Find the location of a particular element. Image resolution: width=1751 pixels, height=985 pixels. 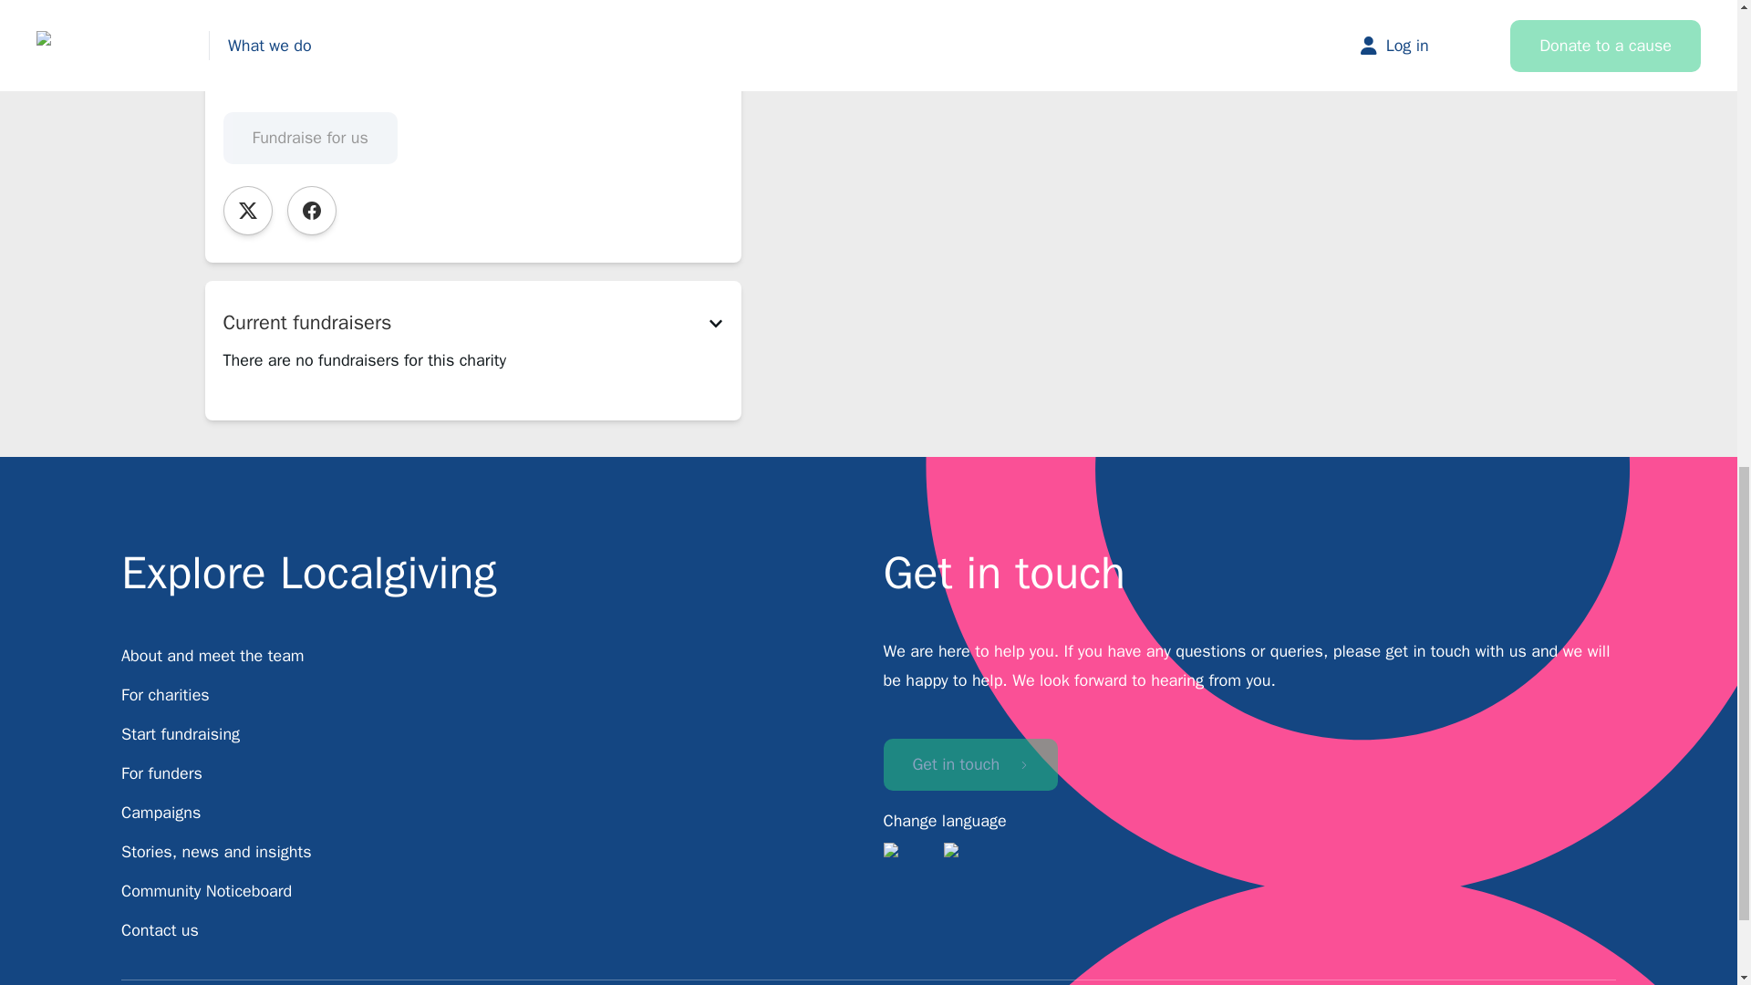

Contact us is located at coordinates (160, 930).